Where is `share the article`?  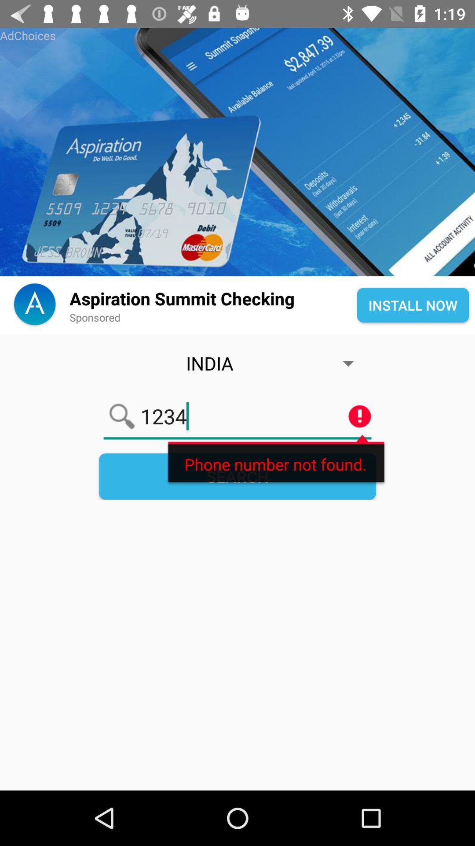
share the article is located at coordinates (237, 152).